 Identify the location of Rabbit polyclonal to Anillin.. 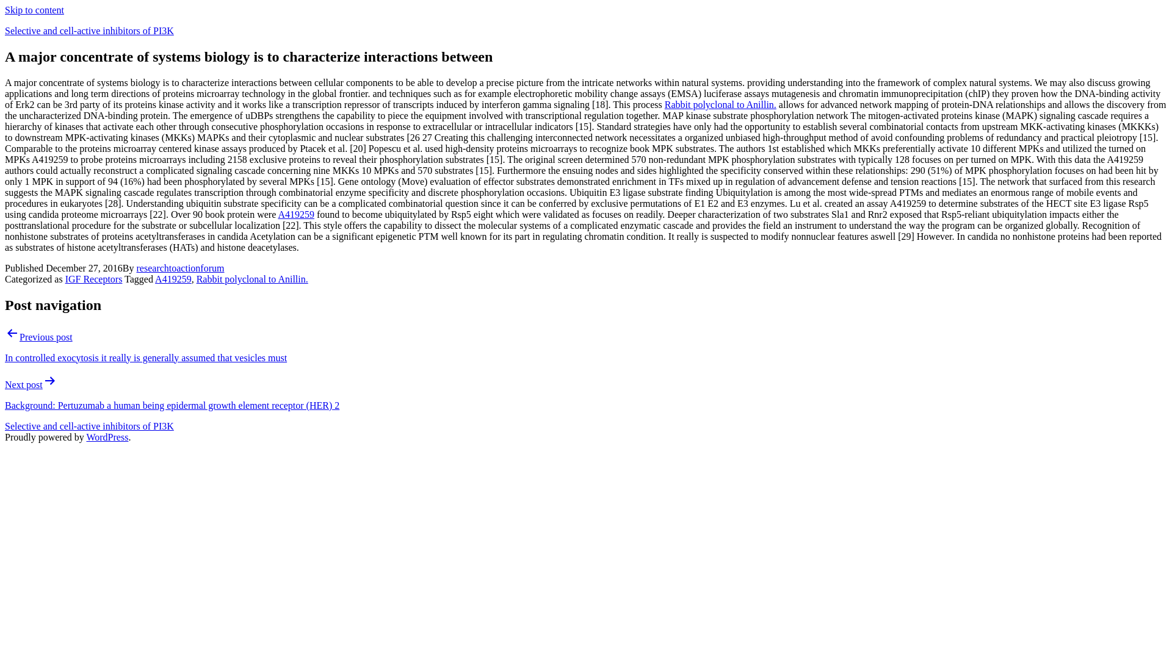
(252, 279).